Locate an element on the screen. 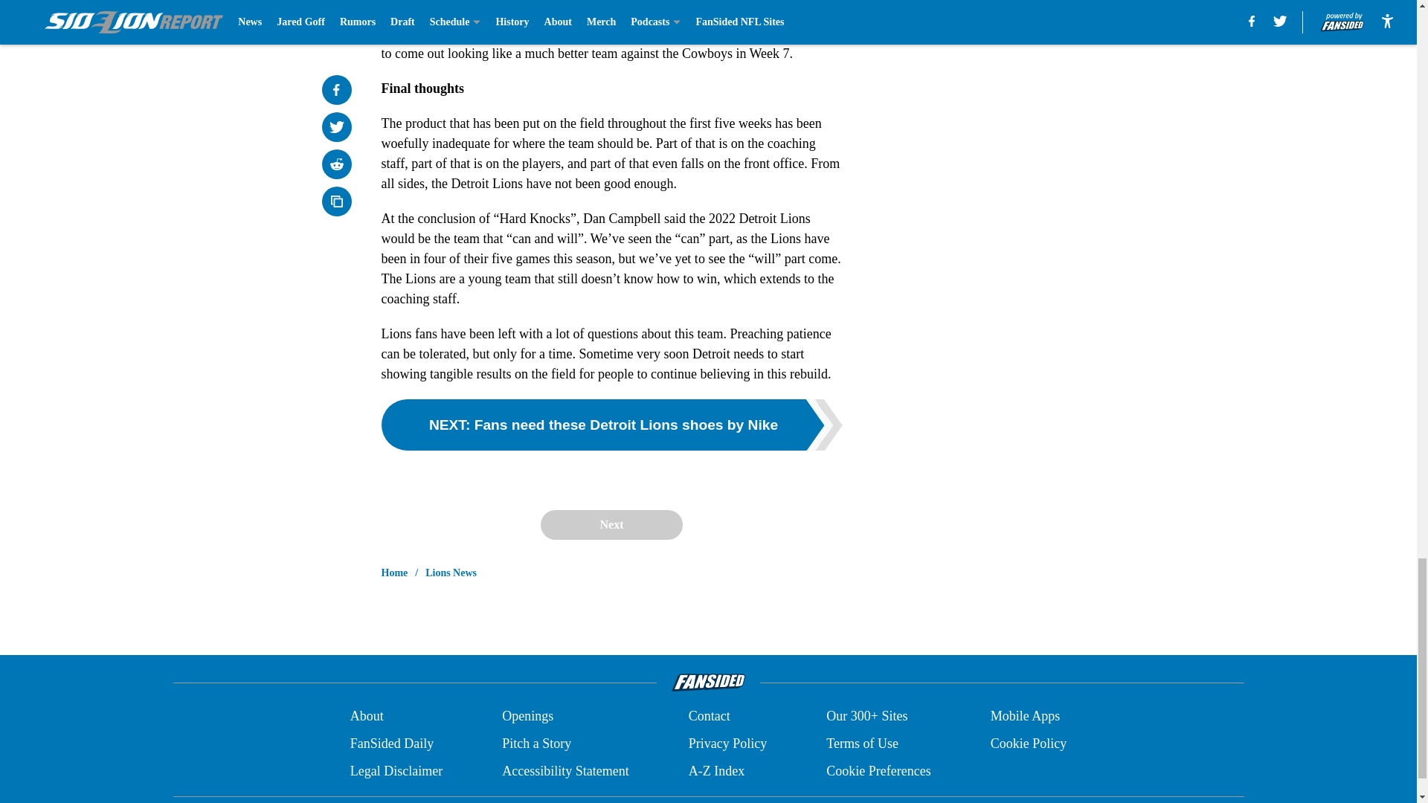 This screenshot has height=803, width=1428. Next is located at coordinates (611, 524).